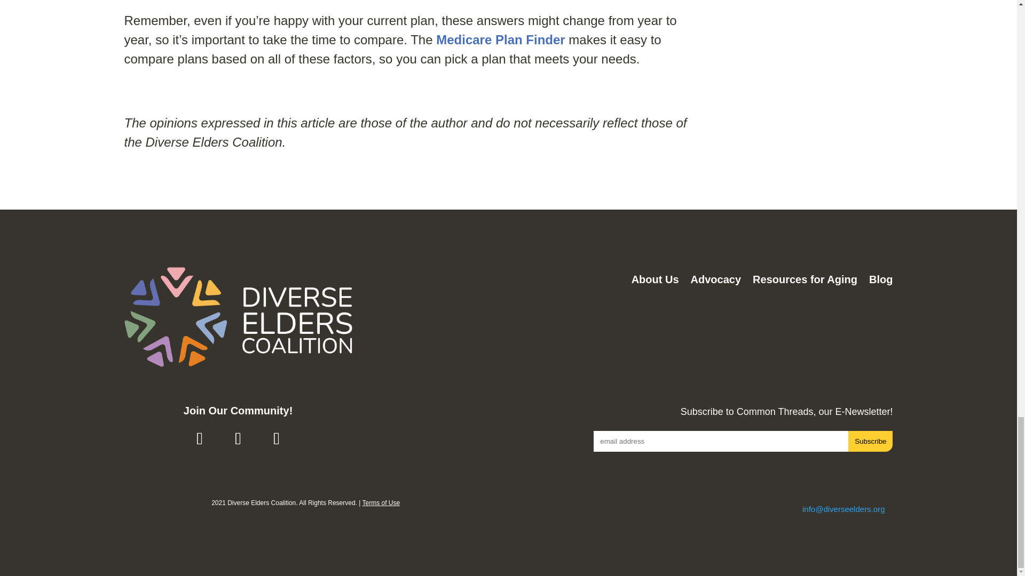 This screenshot has width=1025, height=576. I want to click on Follow on X, so click(238, 438).